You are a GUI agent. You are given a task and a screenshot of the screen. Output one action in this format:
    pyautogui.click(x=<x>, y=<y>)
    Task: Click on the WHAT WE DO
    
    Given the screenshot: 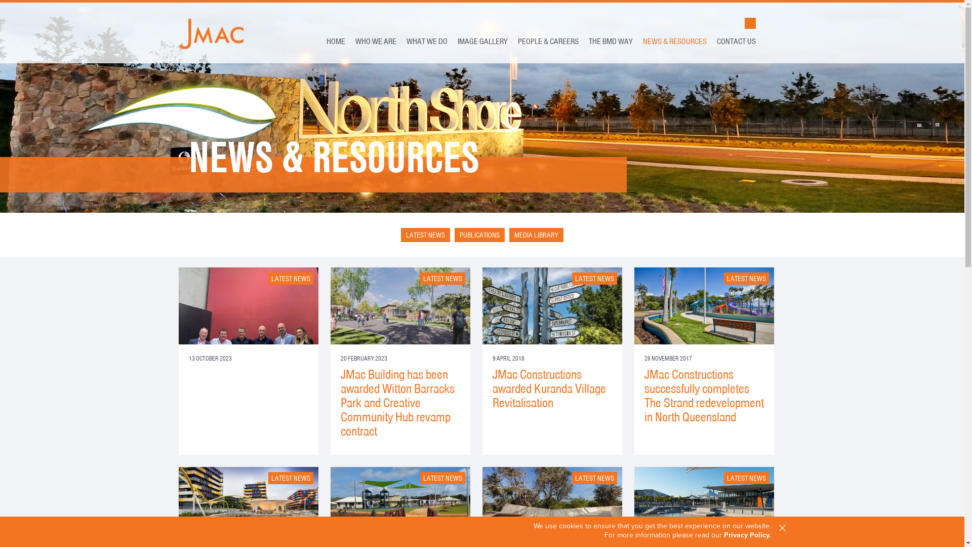 What is the action you would take?
    pyautogui.click(x=426, y=42)
    